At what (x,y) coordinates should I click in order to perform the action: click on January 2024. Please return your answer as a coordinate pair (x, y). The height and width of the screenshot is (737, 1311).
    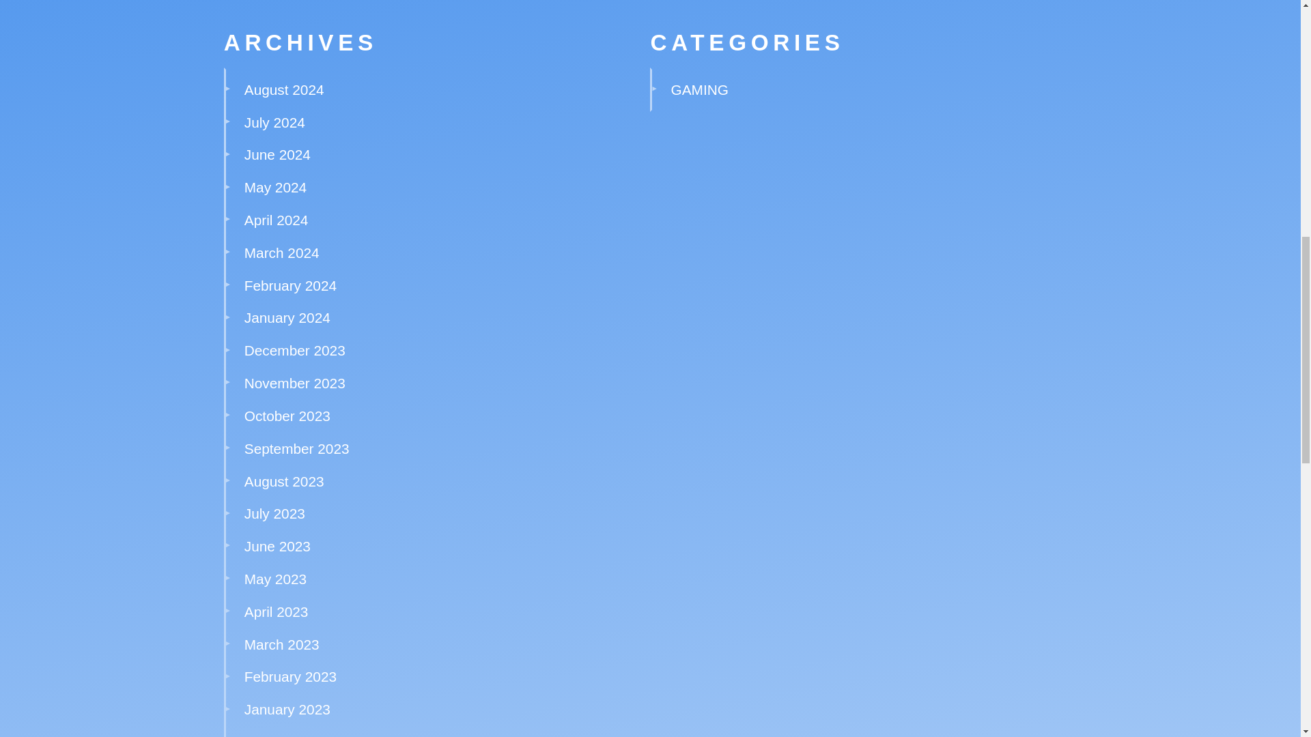
    Looking at the image, I should click on (287, 317).